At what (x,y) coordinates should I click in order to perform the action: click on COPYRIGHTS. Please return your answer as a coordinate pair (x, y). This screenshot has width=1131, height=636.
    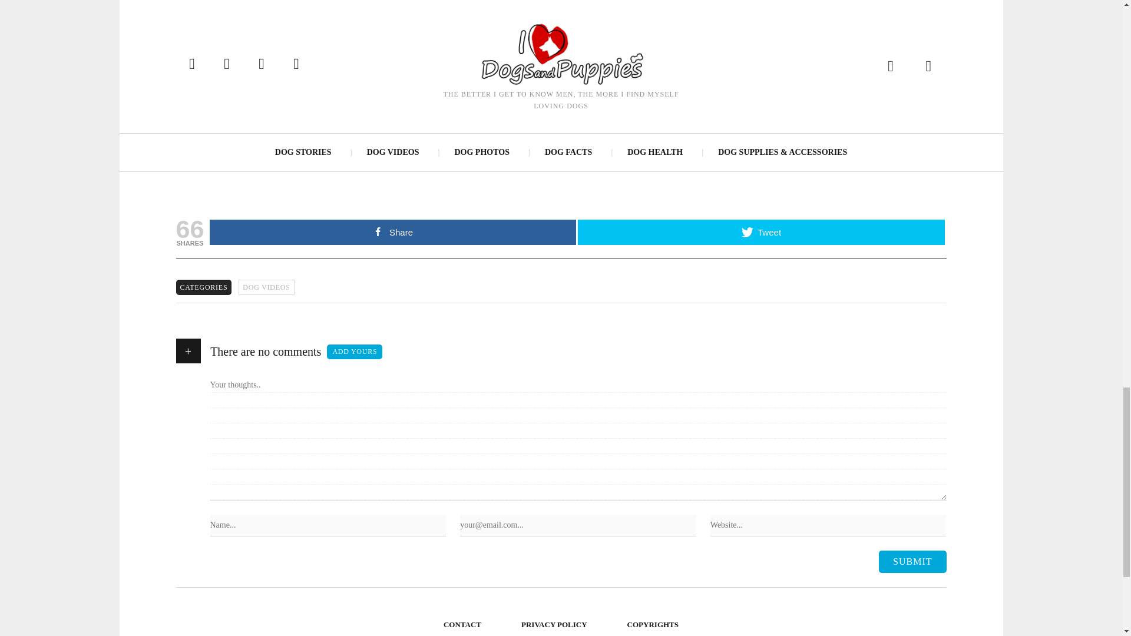
    Looking at the image, I should click on (653, 624).